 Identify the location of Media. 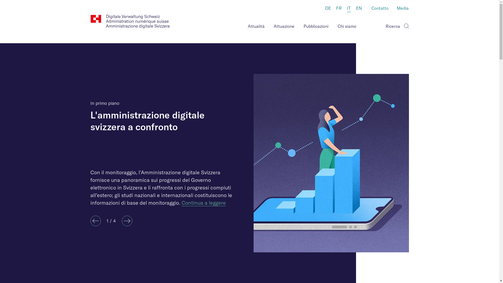
(403, 9).